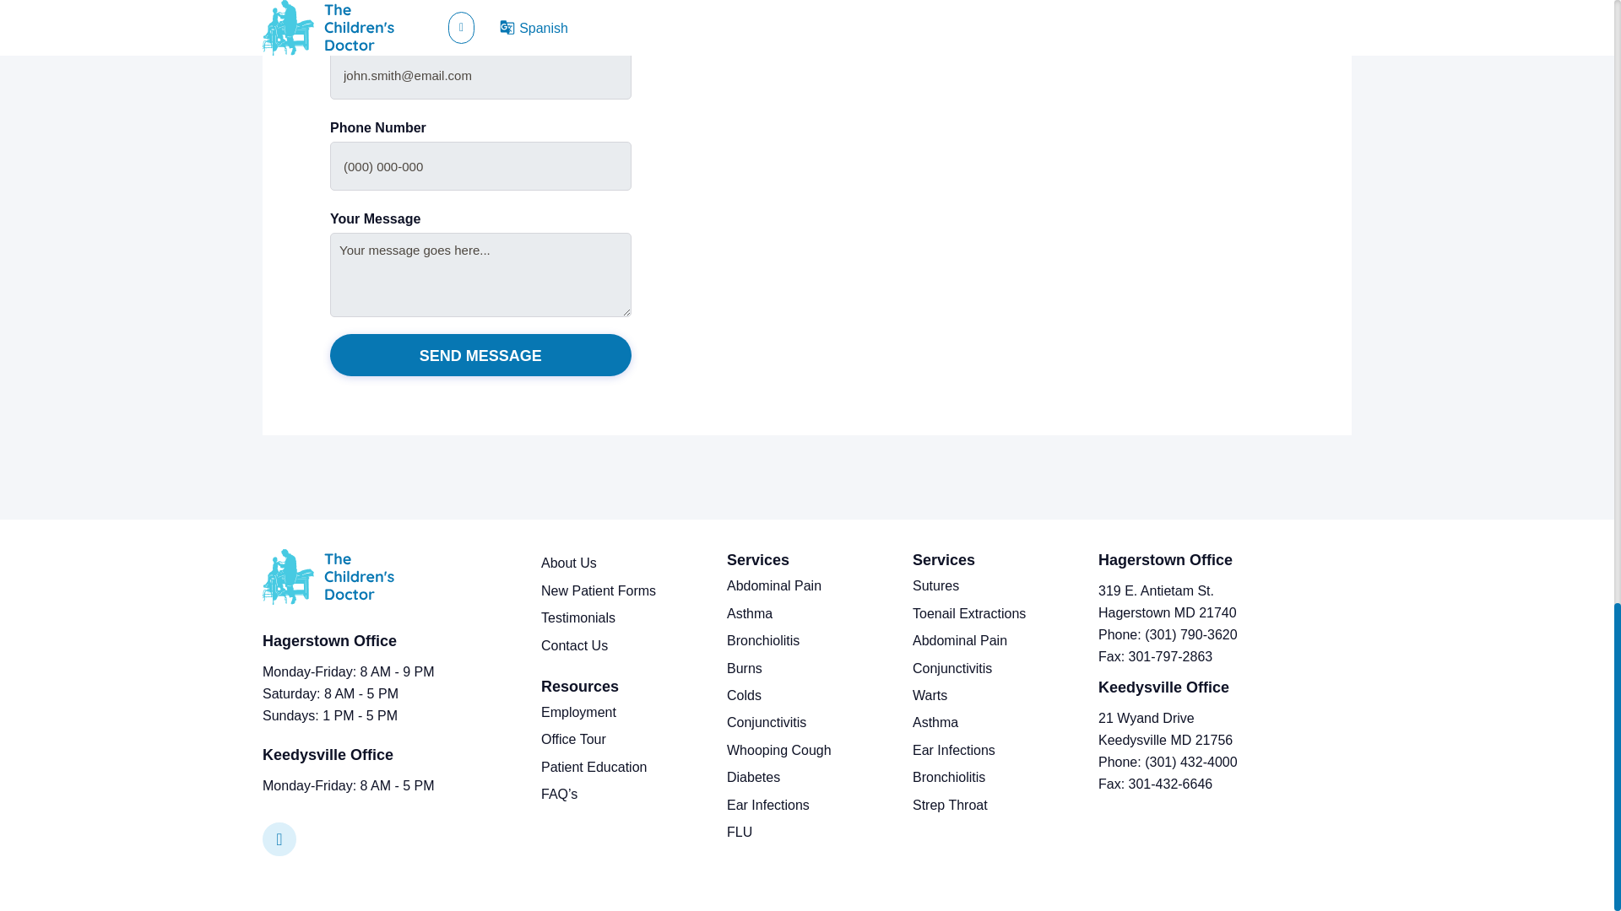 This screenshot has width=1621, height=911. I want to click on Burns, so click(744, 668).